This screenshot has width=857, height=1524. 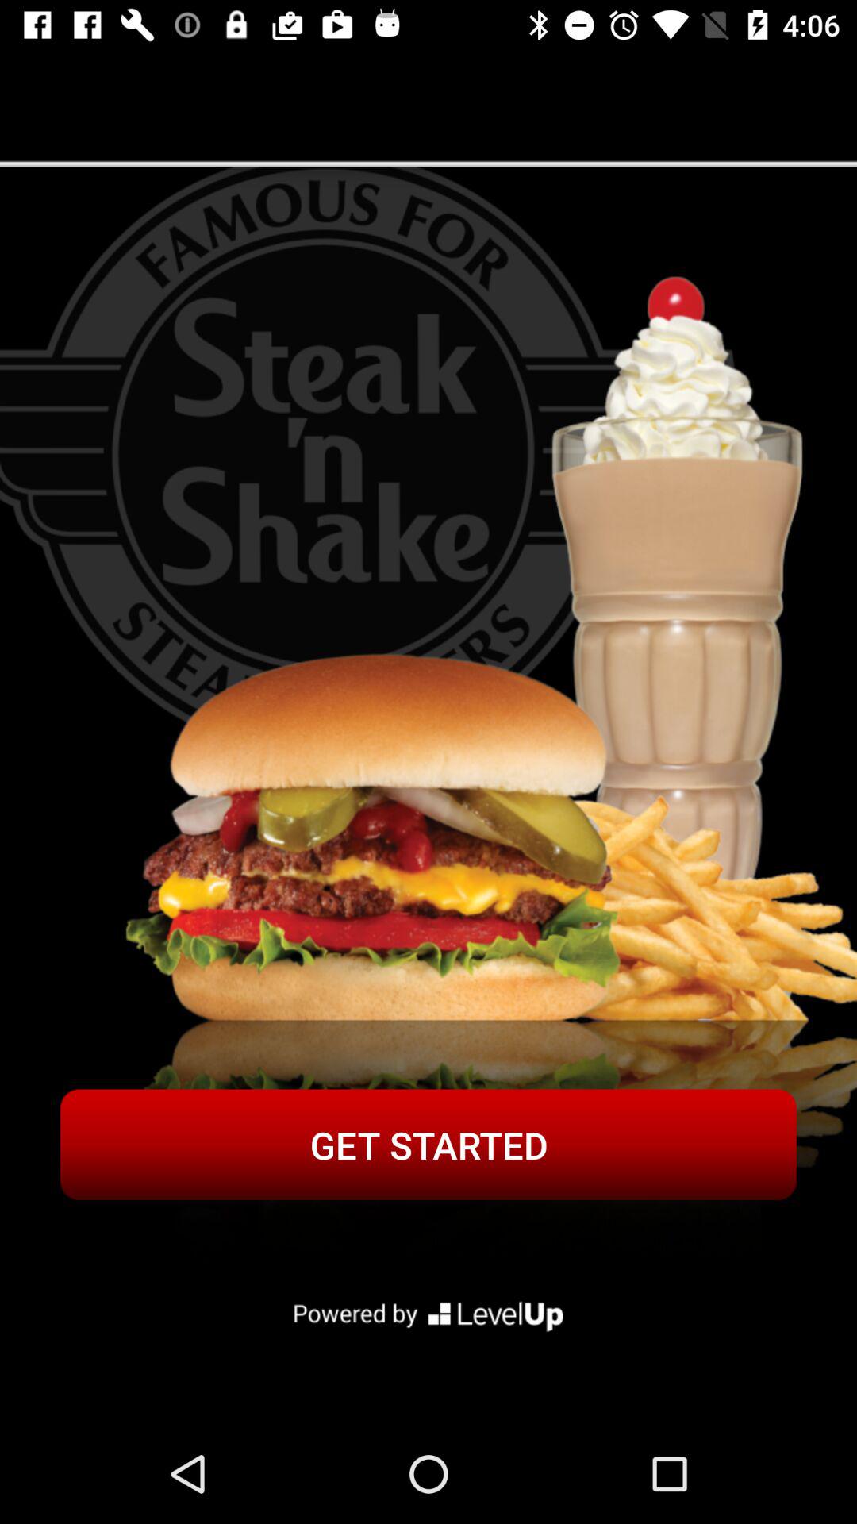 I want to click on launch the get started item, so click(x=428, y=1145).